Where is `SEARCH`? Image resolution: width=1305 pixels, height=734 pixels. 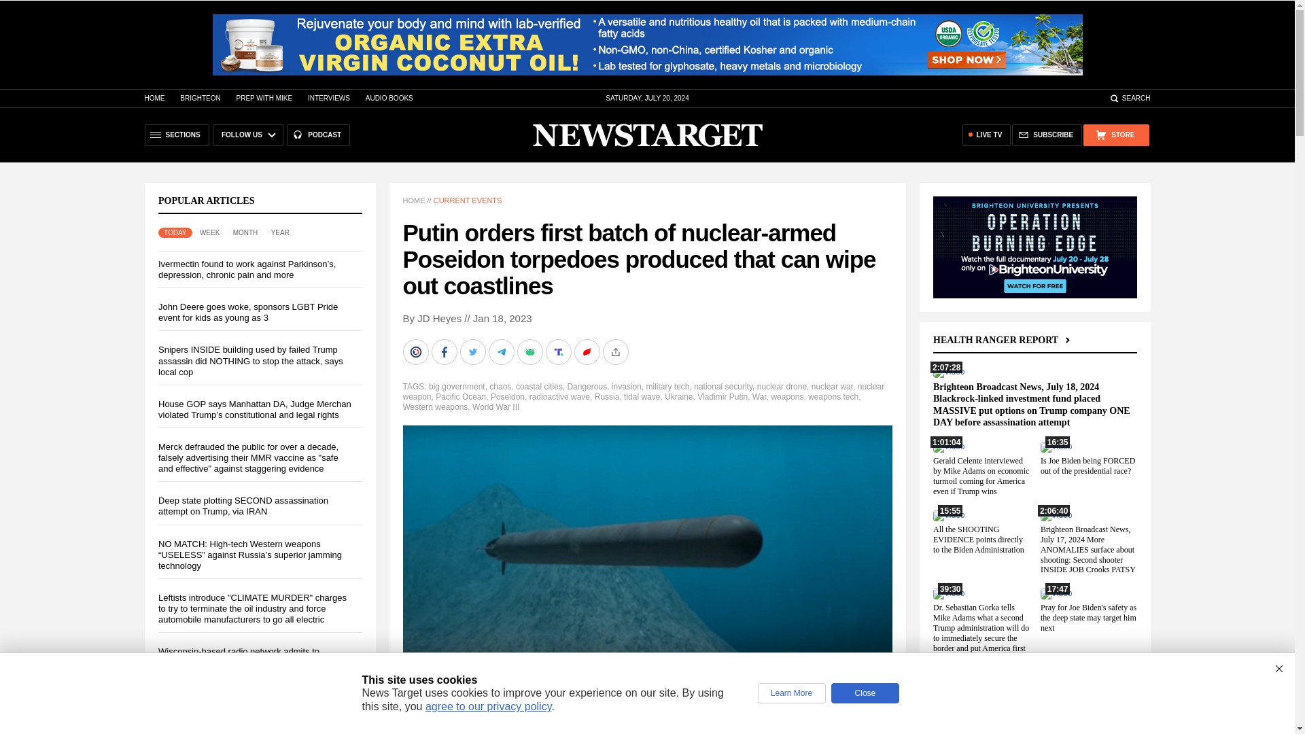 SEARCH is located at coordinates (1130, 98).